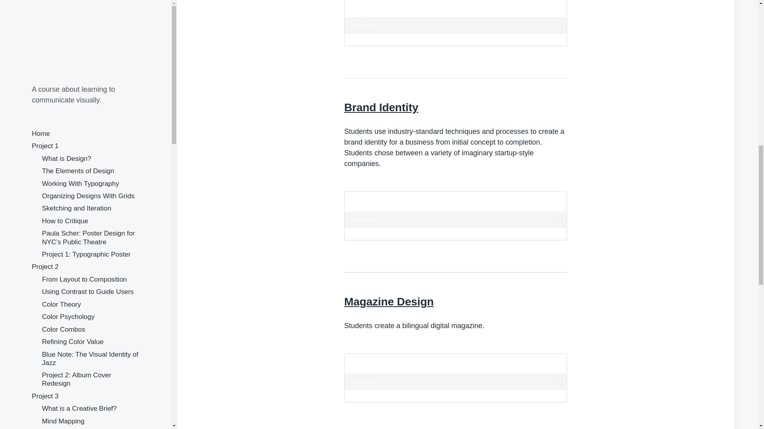 The height and width of the screenshot is (429, 764). Describe the element at coordinates (88, 4) in the screenshot. I see `Mood Boards and Stylescapes` at that location.